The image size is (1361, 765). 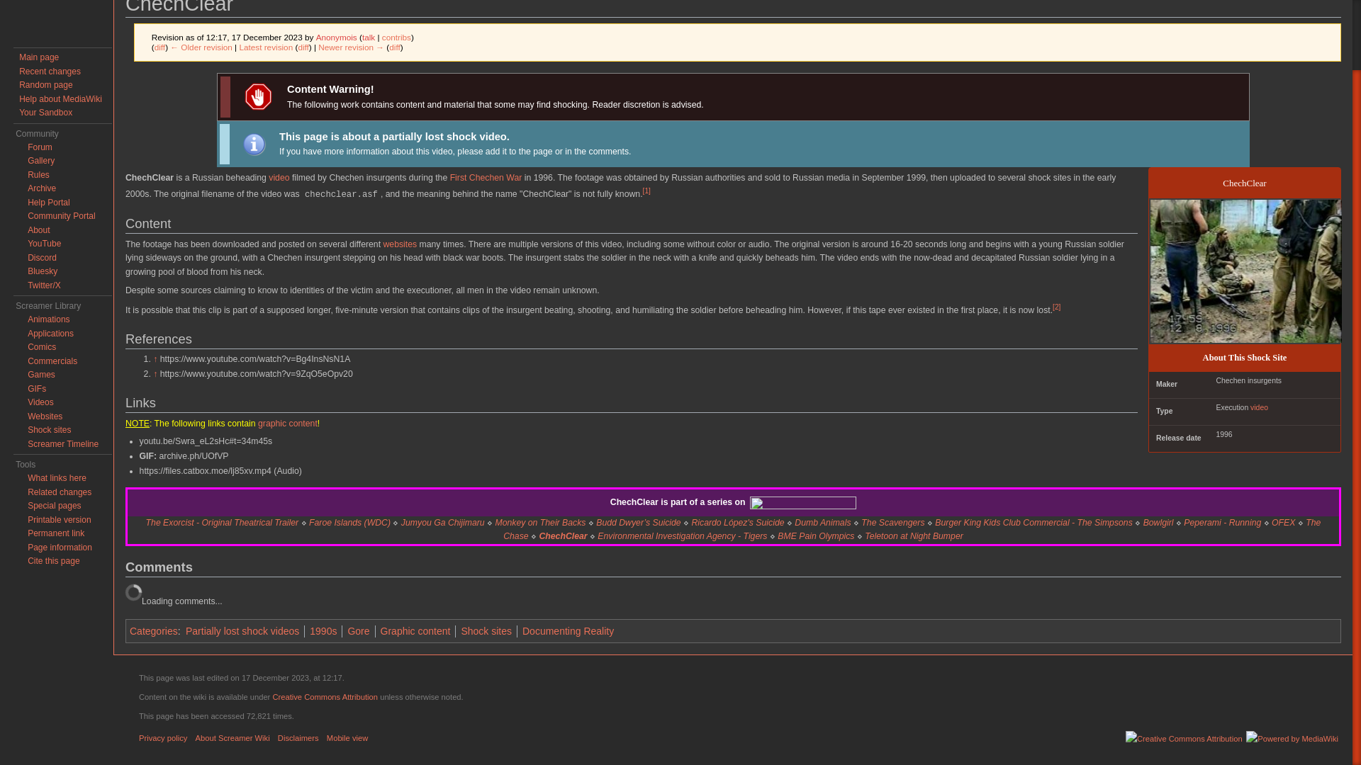 What do you see at coordinates (442, 523) in the screenshot?
I see `Jumyou Ga Chijimaru` at bounding box center [442, 523].